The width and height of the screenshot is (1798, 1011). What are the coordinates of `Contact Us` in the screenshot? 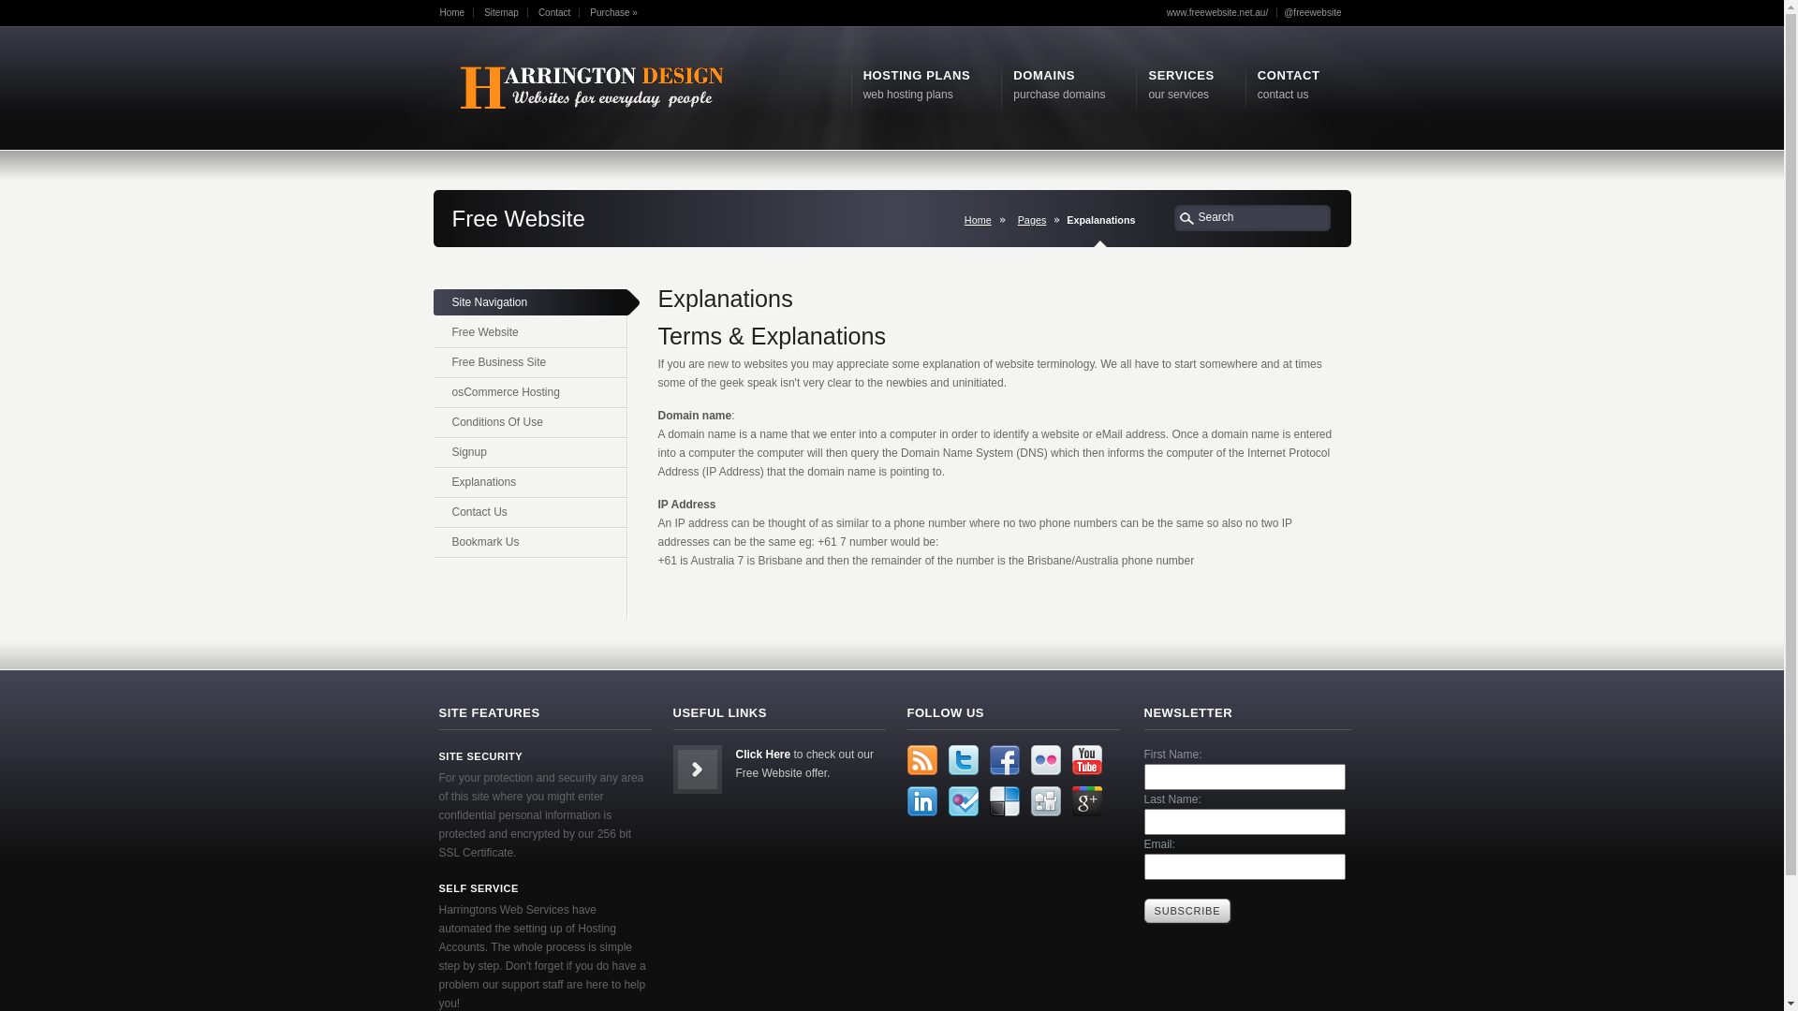 It's located at (530, 514).